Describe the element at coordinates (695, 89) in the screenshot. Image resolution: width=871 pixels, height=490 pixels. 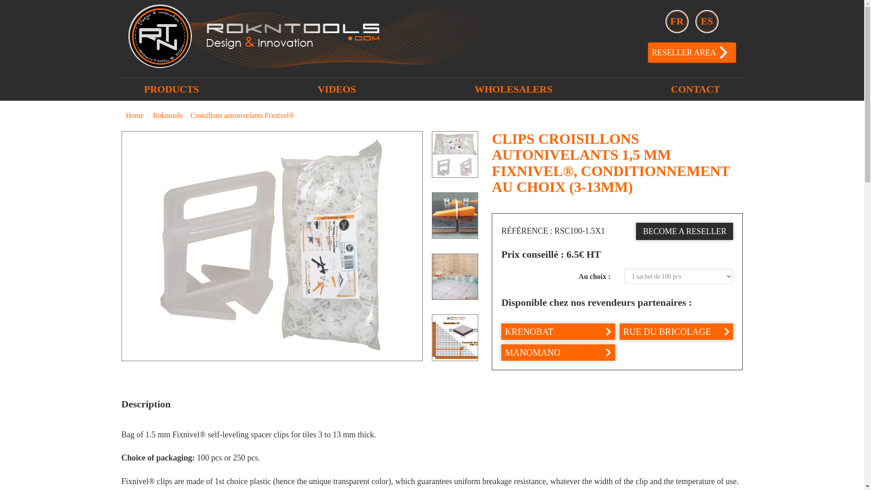
I see `CONTACT` at that location.